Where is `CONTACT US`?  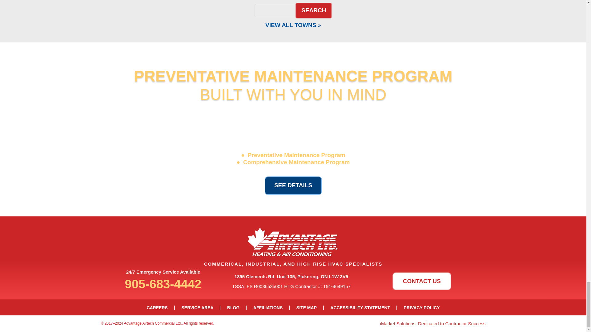 CONTACT US is located at coordinates (422, 281).